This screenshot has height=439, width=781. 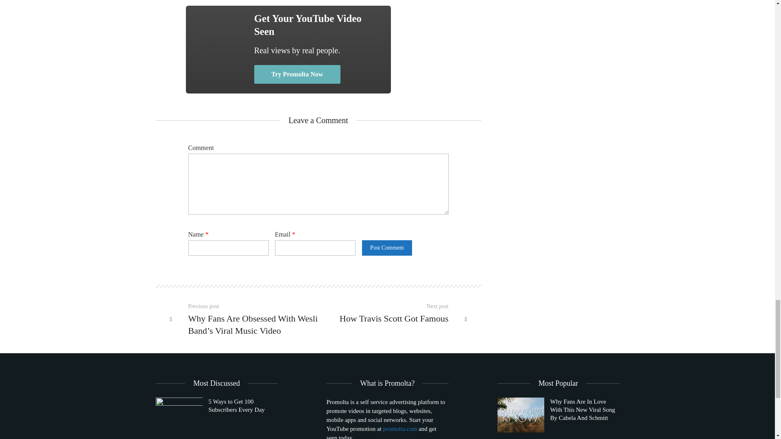 I want to click on How to Get Your Music Picked for a Commercial, so click(x=220, y=46).